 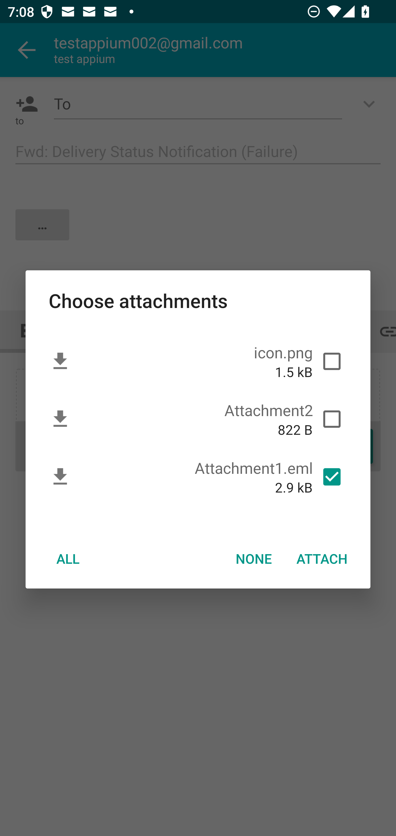 What do you see at coordinates (254, 558) in the screenshot?
I see `NONE` at bounding box center [254, 558].